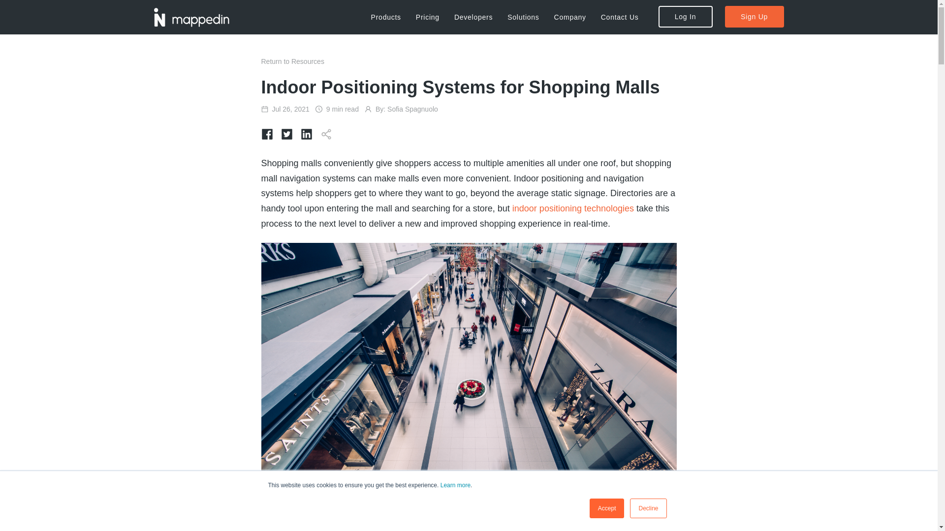  Describe the element at coordinates (607, 508) in the screenshot. I see `Accept` at that location.